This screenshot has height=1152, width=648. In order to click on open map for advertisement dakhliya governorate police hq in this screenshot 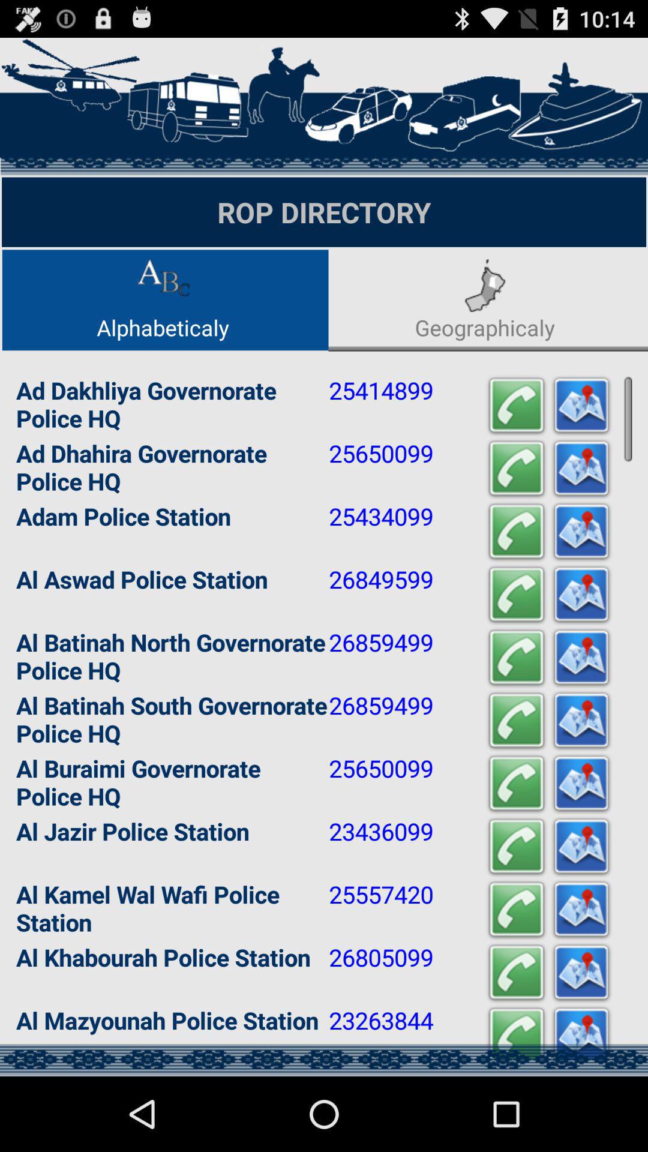, I will do `click(581, 406)`.